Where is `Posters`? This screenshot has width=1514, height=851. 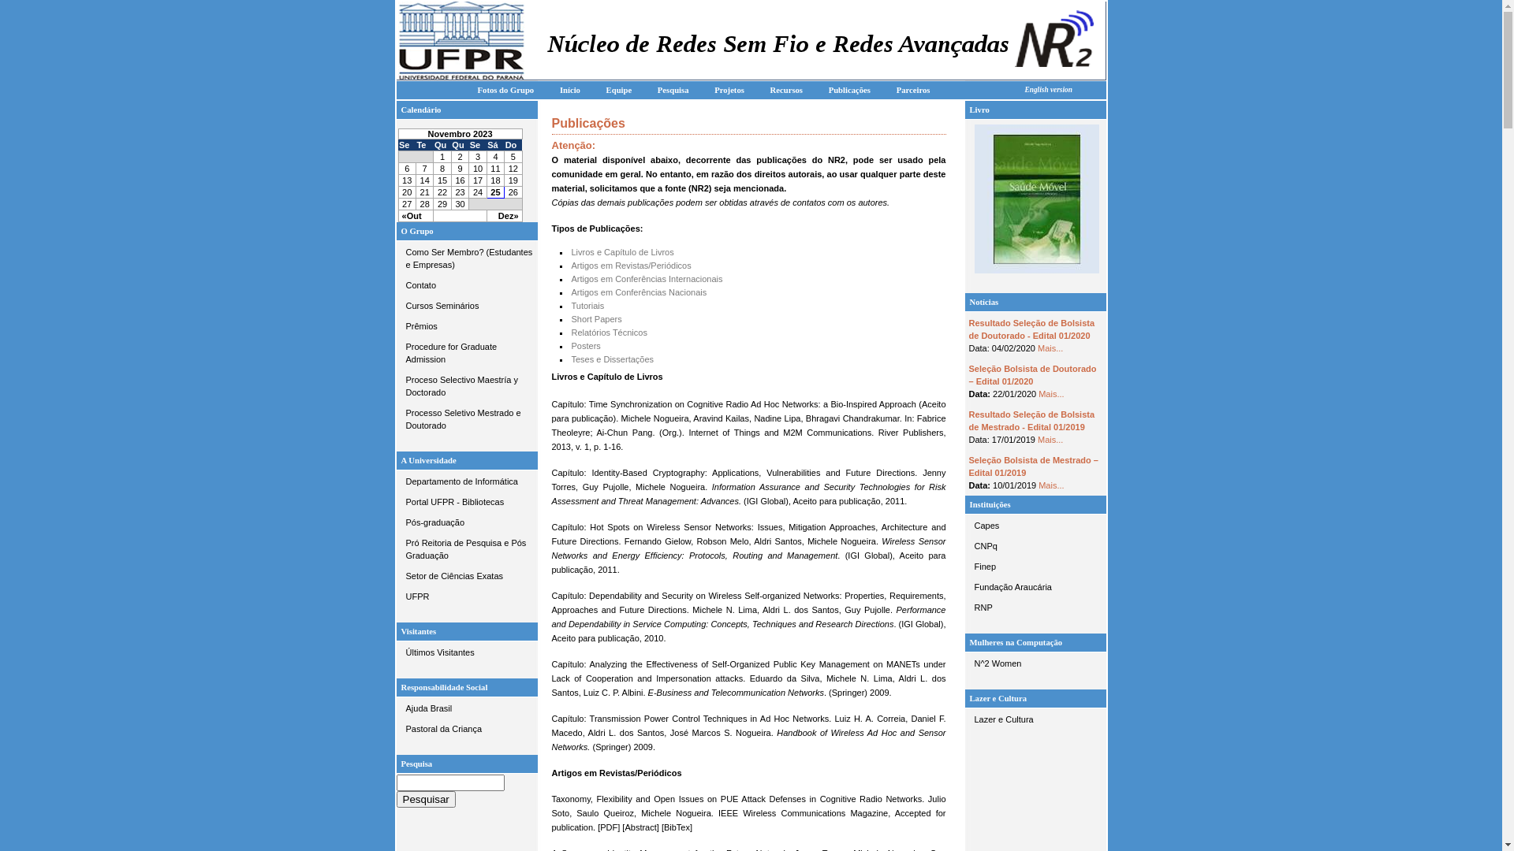
Posters is located at coordinates (585, 346).